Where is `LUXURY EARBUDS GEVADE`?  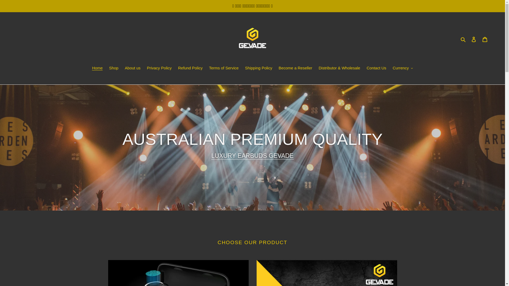 LUXURY EARBUDS GEVADE is located at coordinates (252, 156).